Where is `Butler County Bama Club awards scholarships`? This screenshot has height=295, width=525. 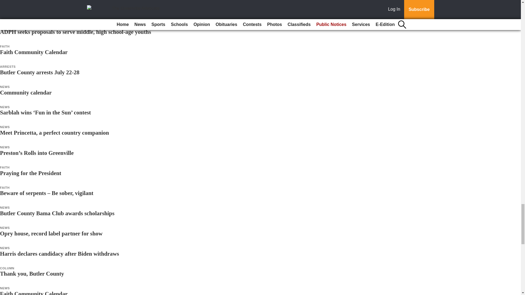
Butler County Bama Club awards scholarships is located at coordinates (57, 213).